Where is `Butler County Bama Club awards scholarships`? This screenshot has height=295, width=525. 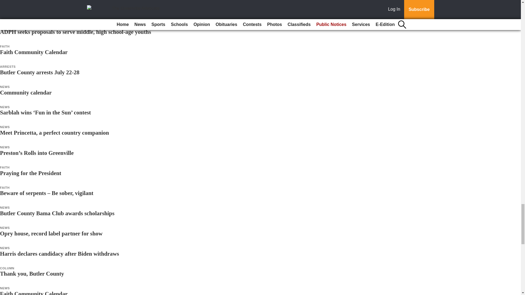
Butler County Bama Club awards scholarships is located at coordinates (57, 213).